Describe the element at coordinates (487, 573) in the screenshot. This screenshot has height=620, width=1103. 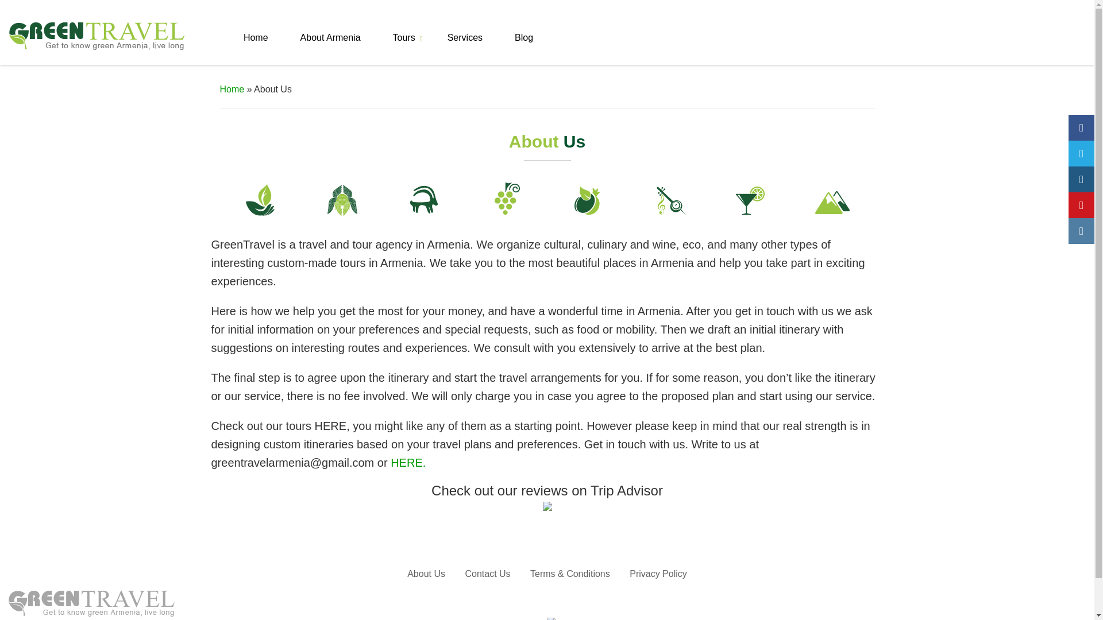
I see `Contact Us` at that location.